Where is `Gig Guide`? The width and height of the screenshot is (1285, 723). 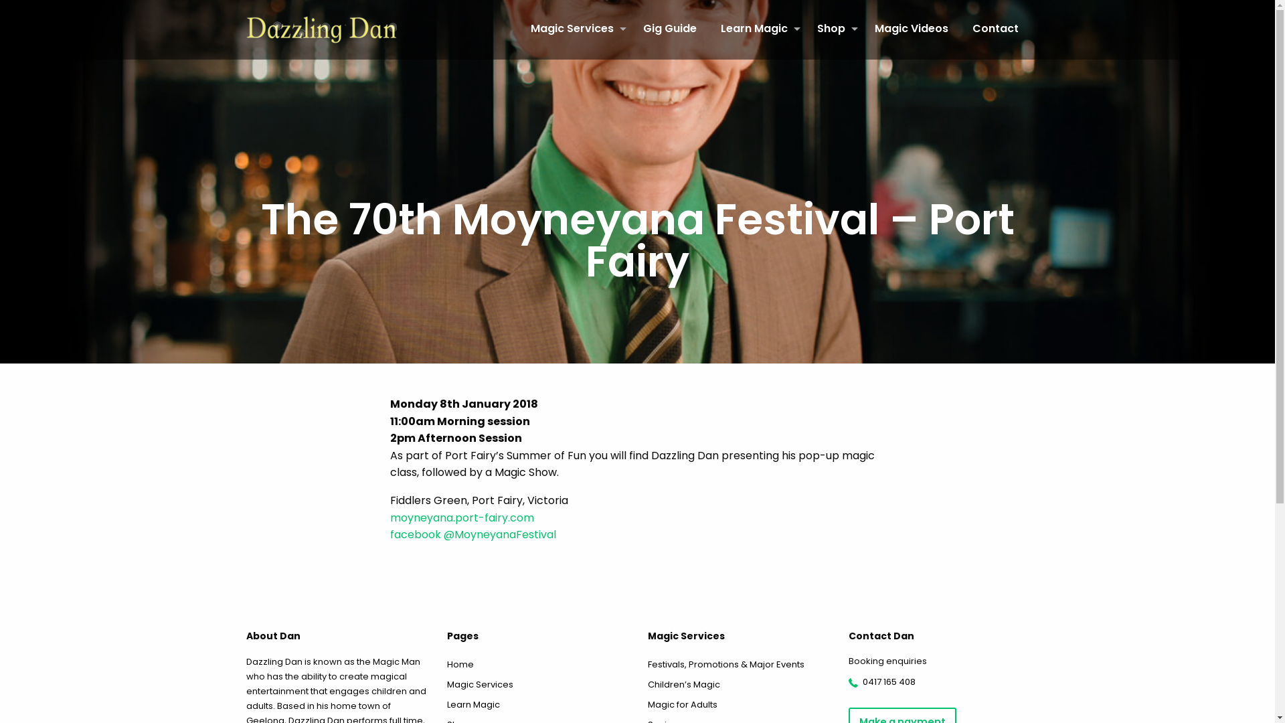
Gig Guide is located at coordinates (669, 29).